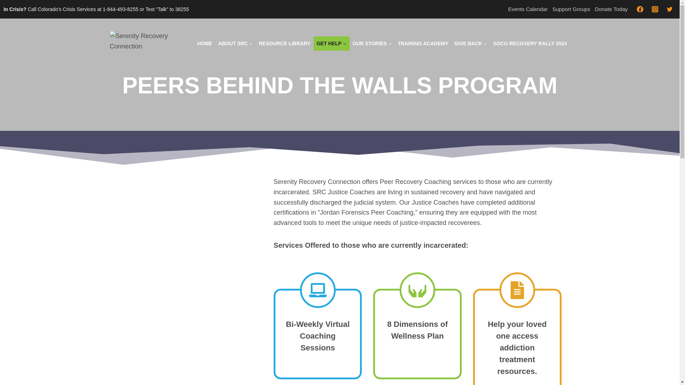 This screenshot has width=685, height=385. Describe the element at coordinates (204, 43) in the screenshot. I see `HOME` at that location.